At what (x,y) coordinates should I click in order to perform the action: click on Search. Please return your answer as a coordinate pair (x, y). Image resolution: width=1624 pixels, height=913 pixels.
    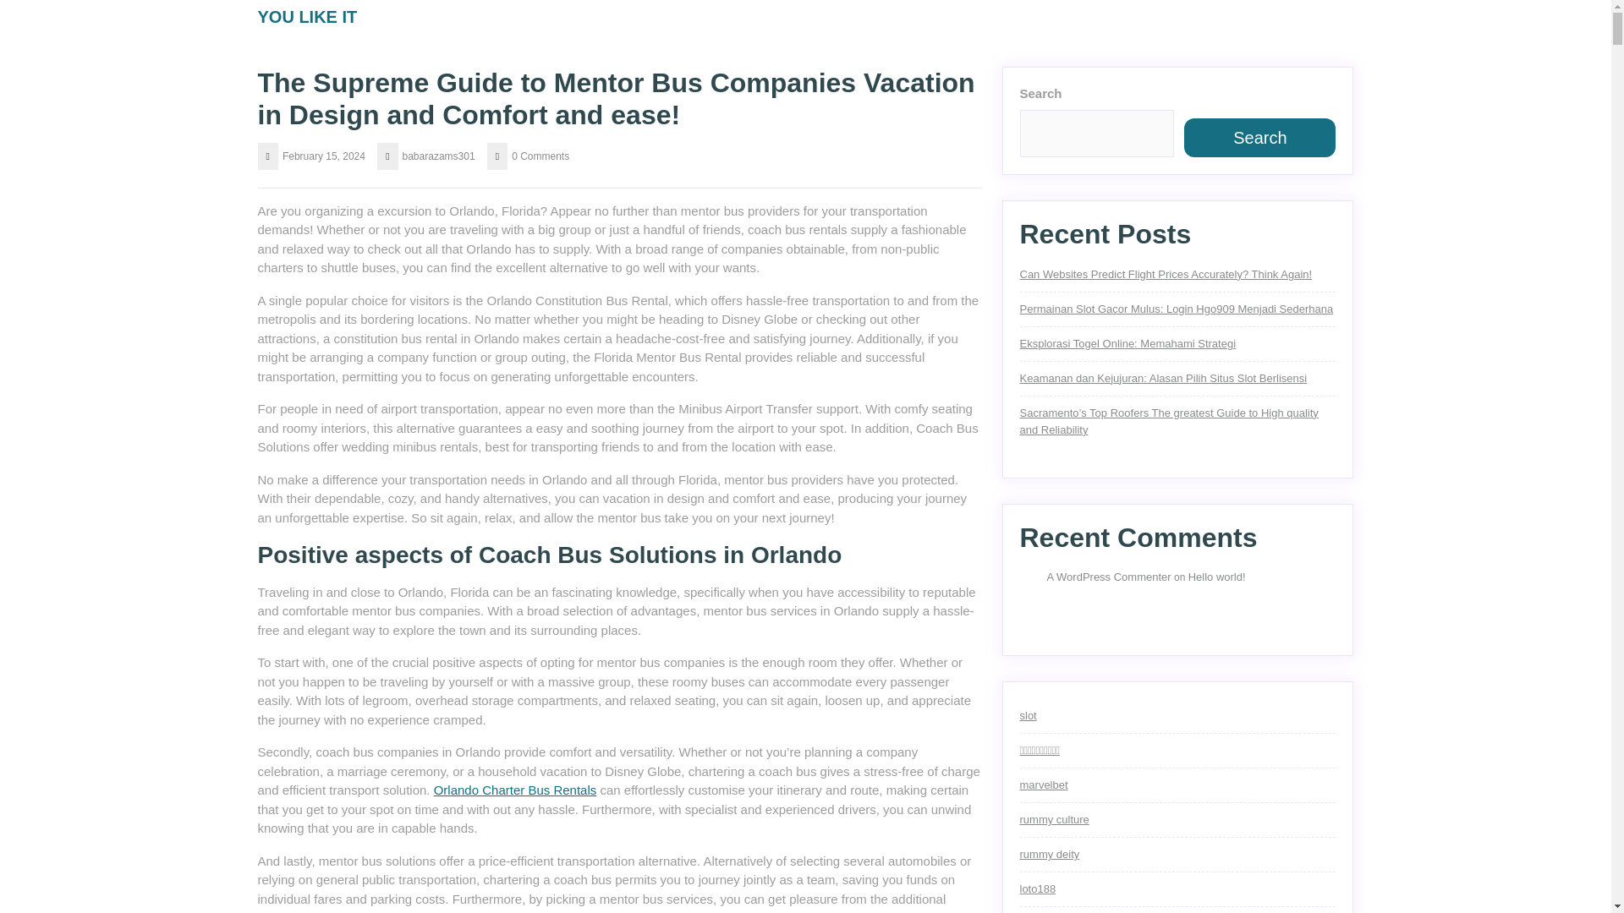
    Looking at the image, I should click on (1259, 137).